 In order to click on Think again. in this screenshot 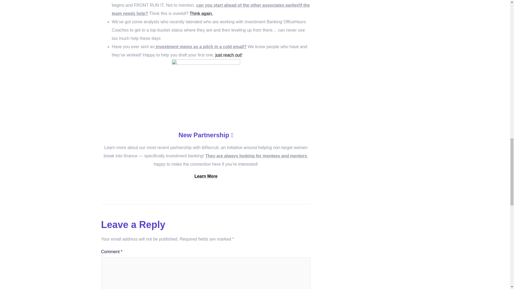, I will do `click(201, 13)`.